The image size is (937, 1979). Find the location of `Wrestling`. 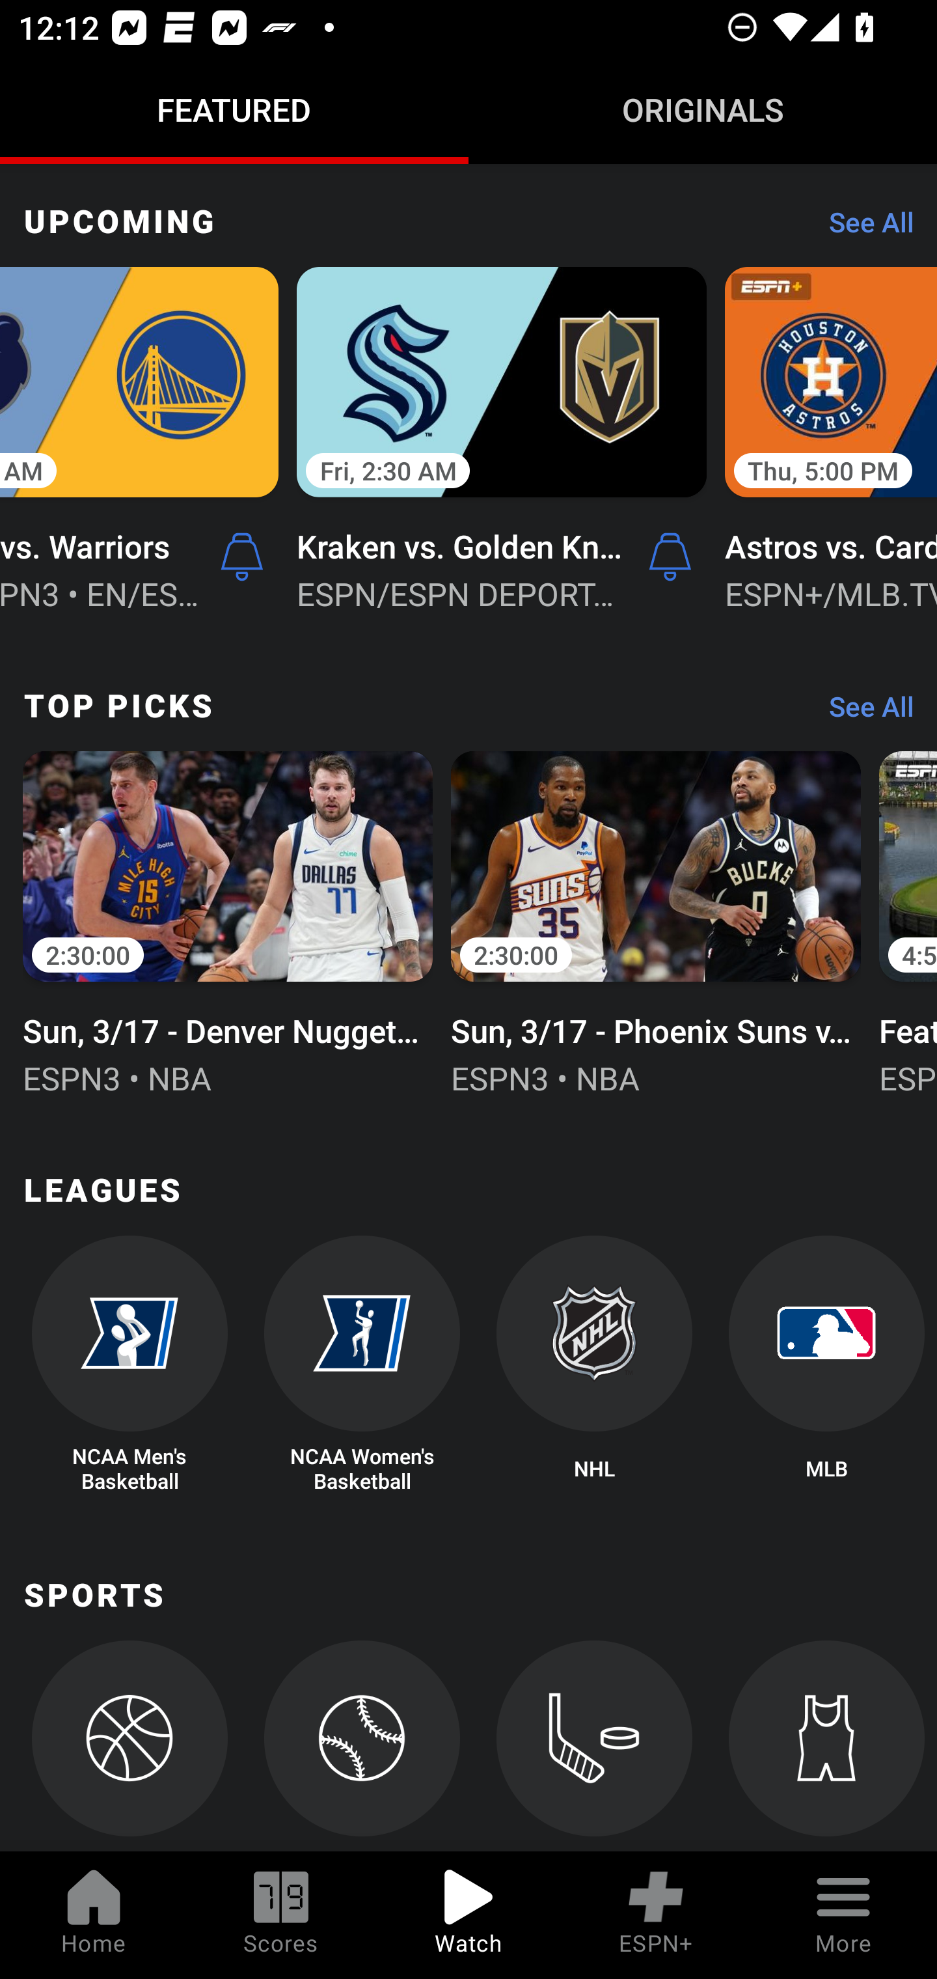

Wrestling is located at coordinates (826, 1746).